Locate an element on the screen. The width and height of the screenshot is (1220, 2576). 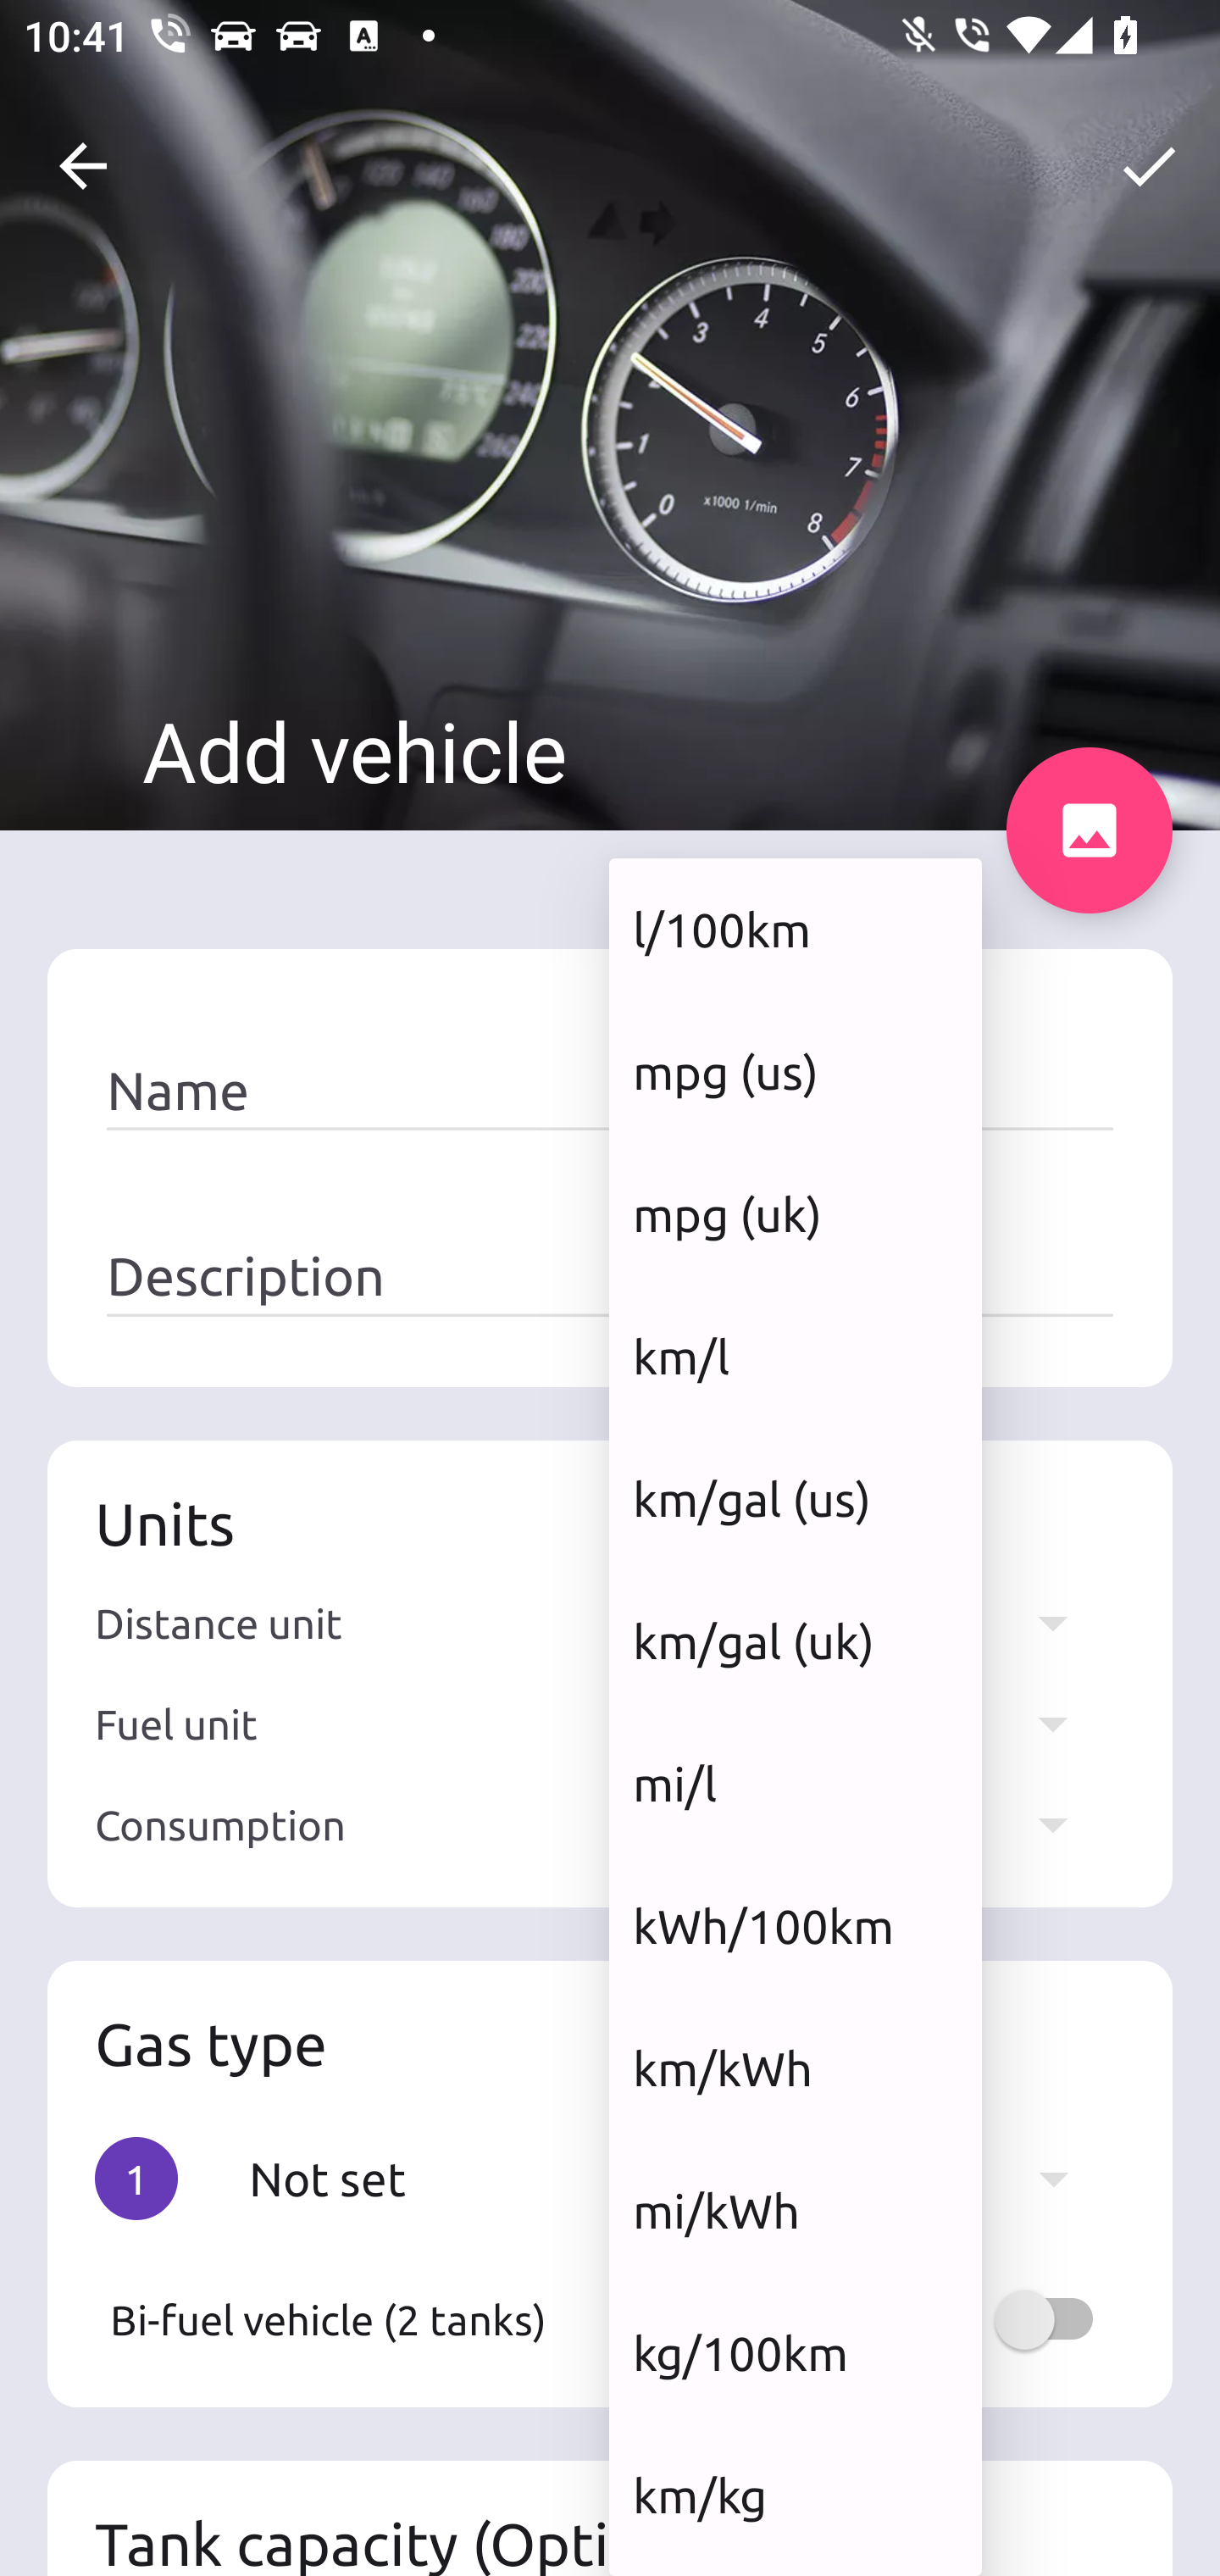
kg/100km is located at coordinates (795, 2352).